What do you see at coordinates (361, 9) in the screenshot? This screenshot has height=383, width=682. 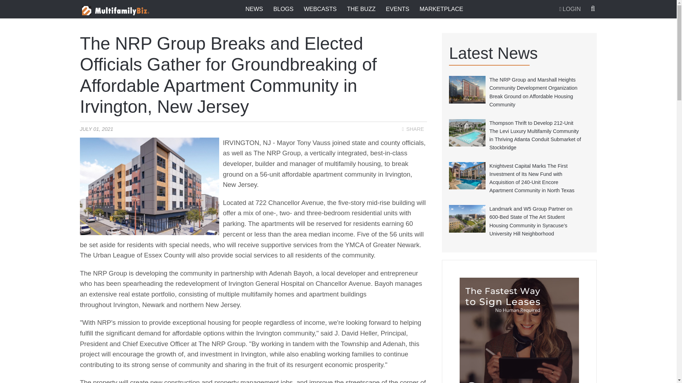 I see `THE BUZZ` at bounding box center [361, 9].